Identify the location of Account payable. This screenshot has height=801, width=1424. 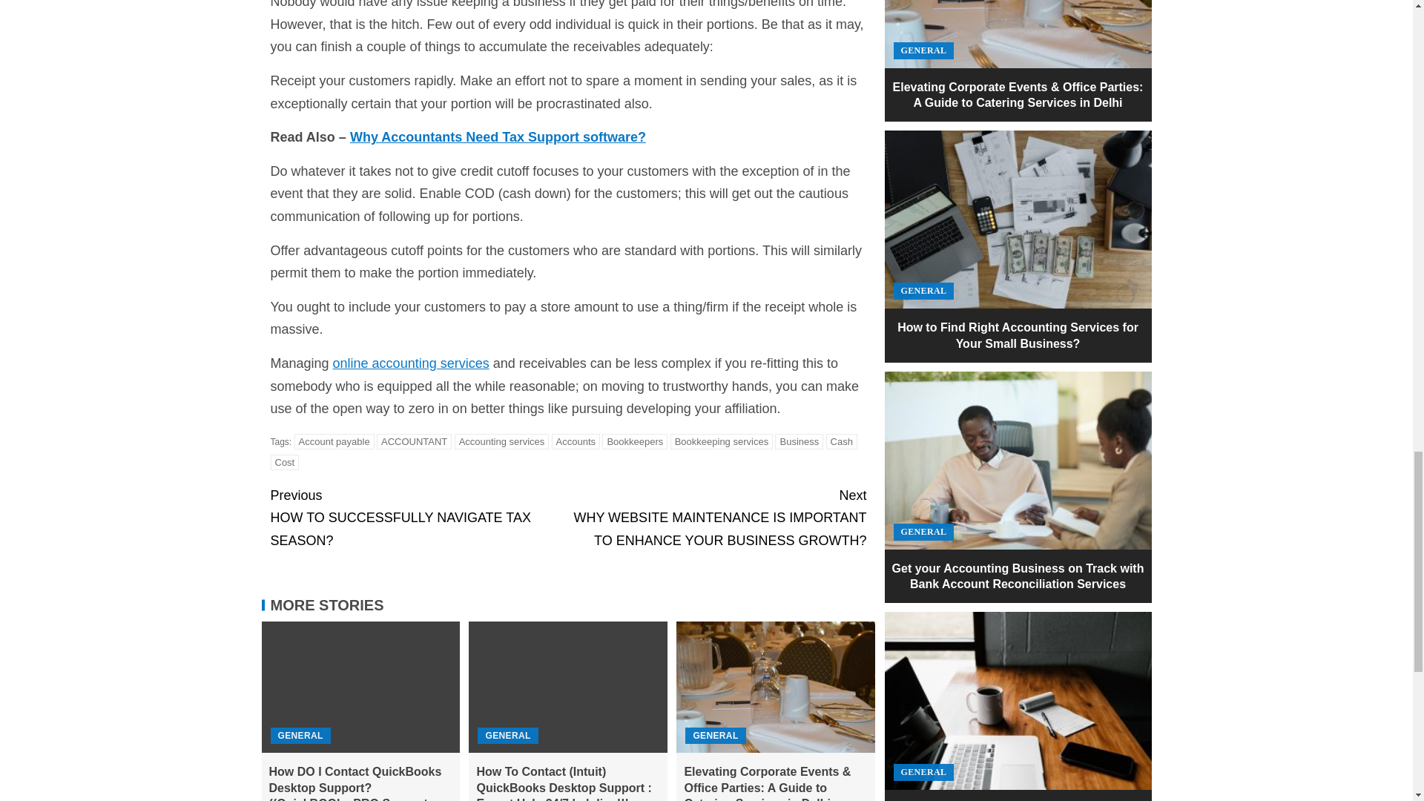
(334, 441).